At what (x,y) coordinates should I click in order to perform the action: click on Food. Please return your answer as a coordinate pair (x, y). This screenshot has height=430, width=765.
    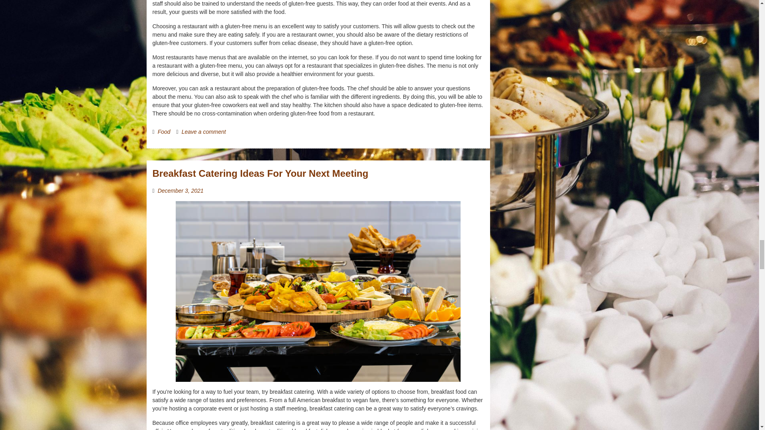
    Looking at the image, I should click on (164, 131).